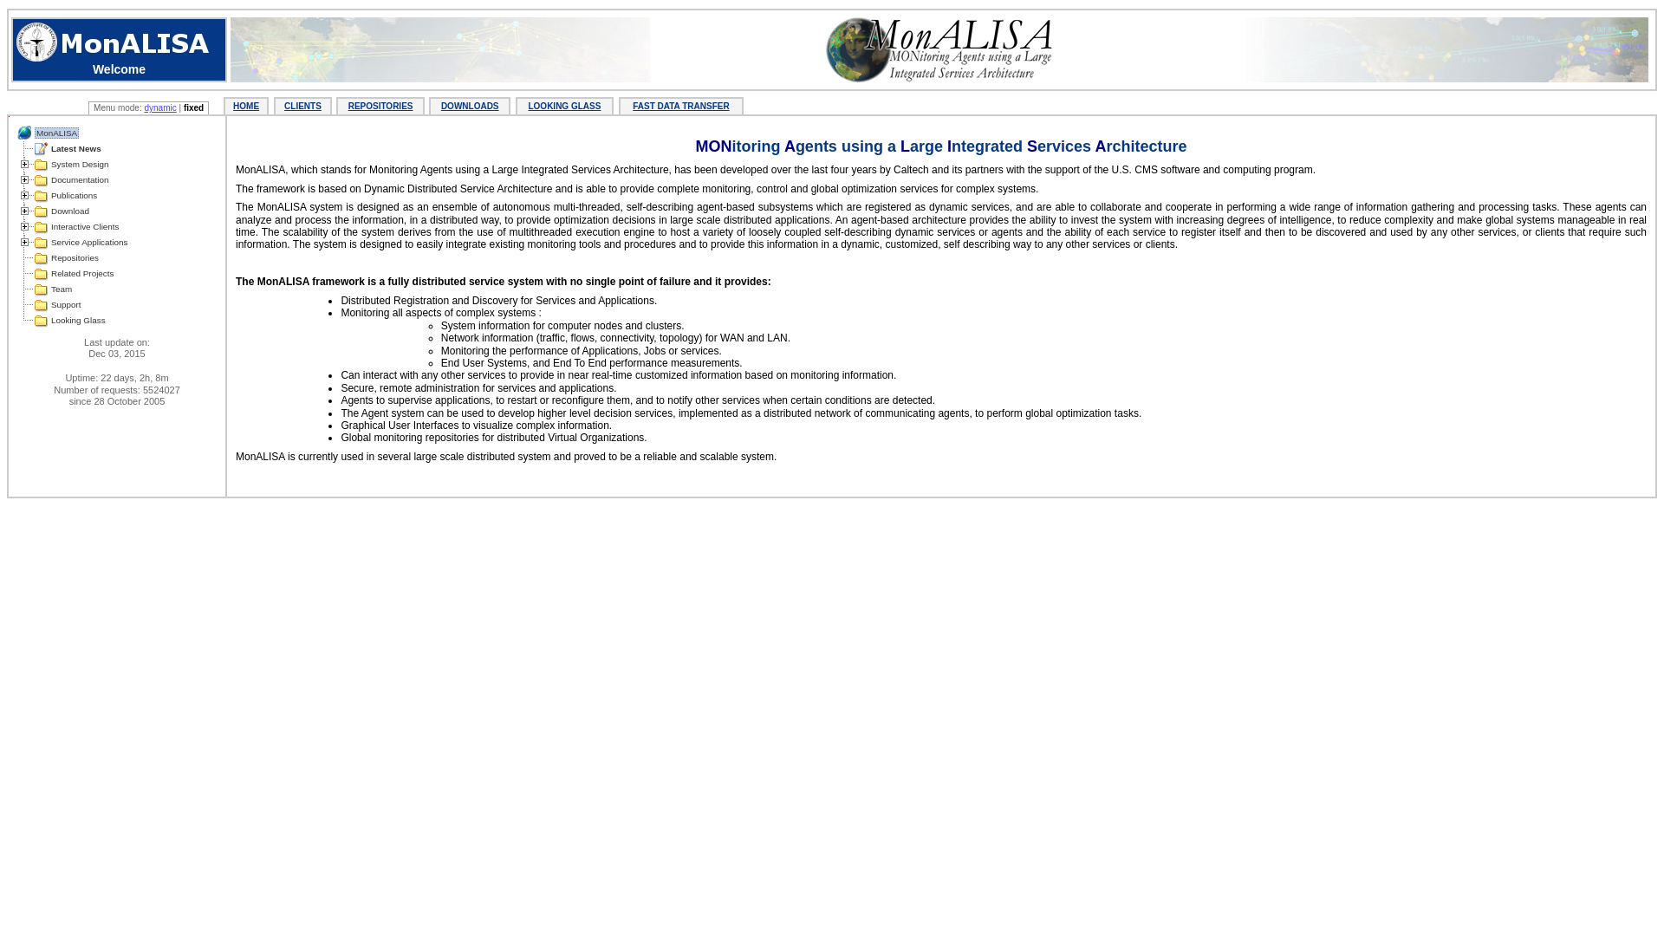 This screenshot has width=1664, height=936. Describe the element at coordinates (381, 106) in the screenshot. I see `REPOSITORIES` at that location.